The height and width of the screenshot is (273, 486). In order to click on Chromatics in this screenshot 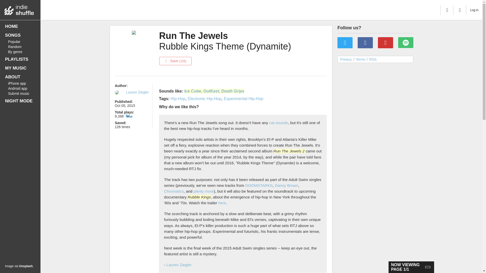, I will do `click(174, 191)`.